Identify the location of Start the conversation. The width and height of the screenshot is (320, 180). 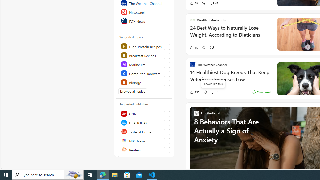
(212, 47).